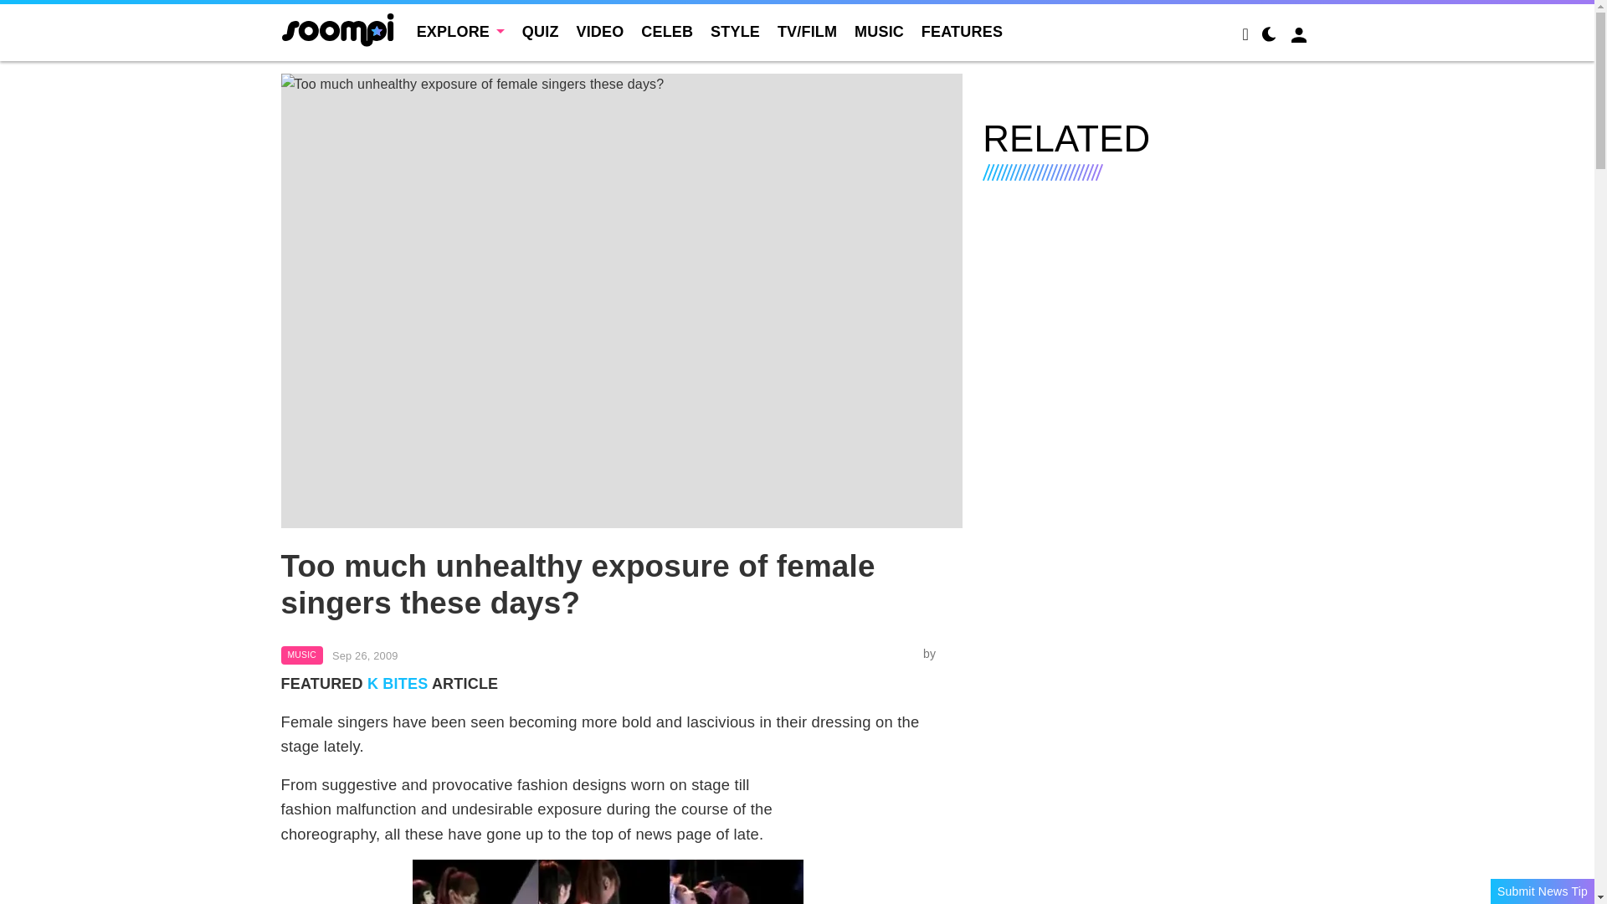  Describe the element at coordinates (599, 32) in the screenshot. I see `VIDEO` at that location.